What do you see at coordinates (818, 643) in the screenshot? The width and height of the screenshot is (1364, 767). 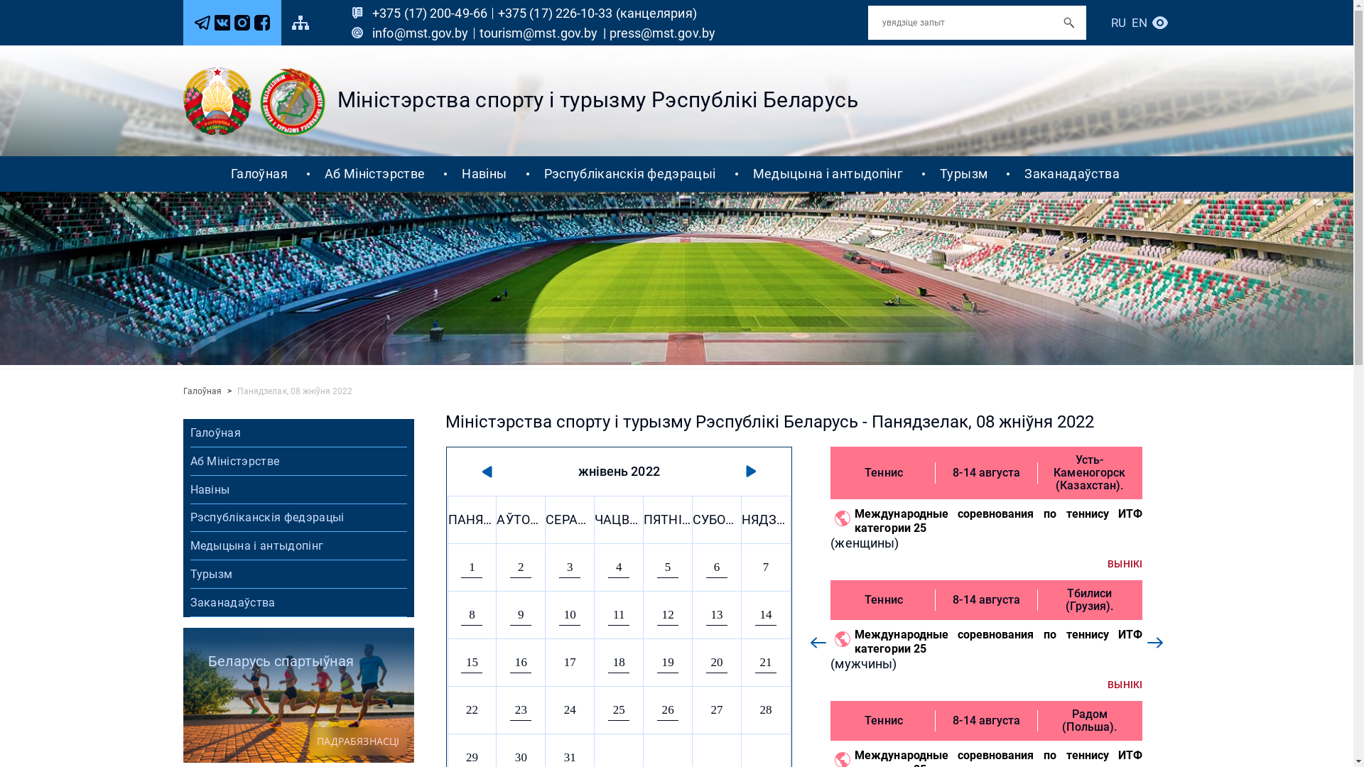 I see `Previous` at bounding box center [818, 643].